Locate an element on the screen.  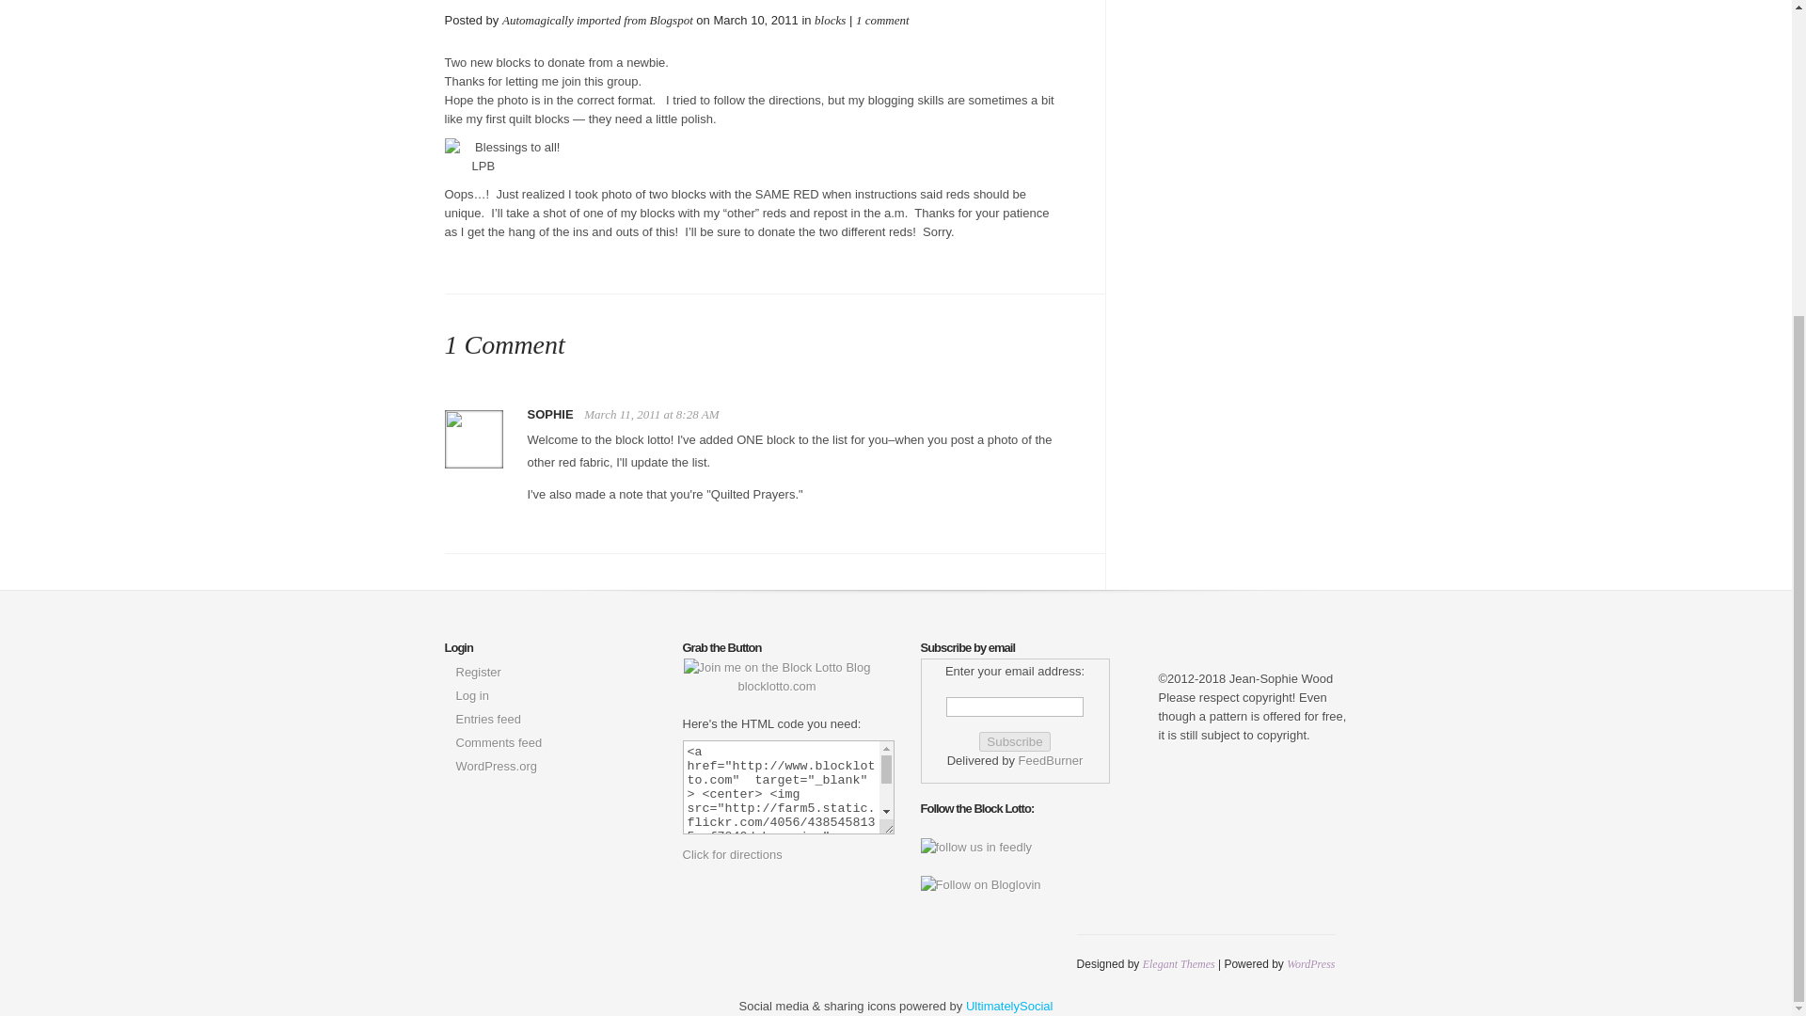
Subscribe is located at coordinates (1014, 741).